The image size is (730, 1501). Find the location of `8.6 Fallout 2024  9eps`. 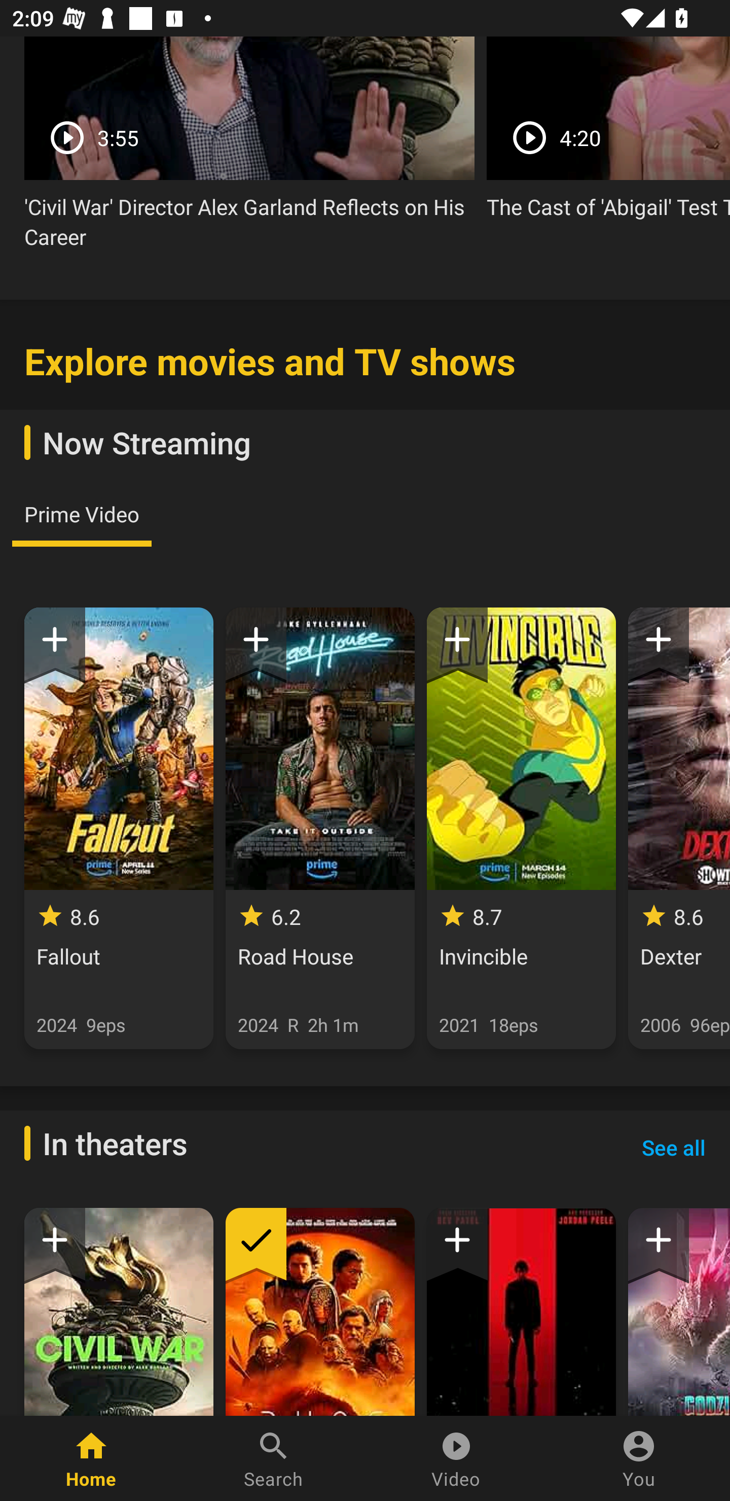

8.6 Fallout 2024  9eps is located at coordinates (119, 829).